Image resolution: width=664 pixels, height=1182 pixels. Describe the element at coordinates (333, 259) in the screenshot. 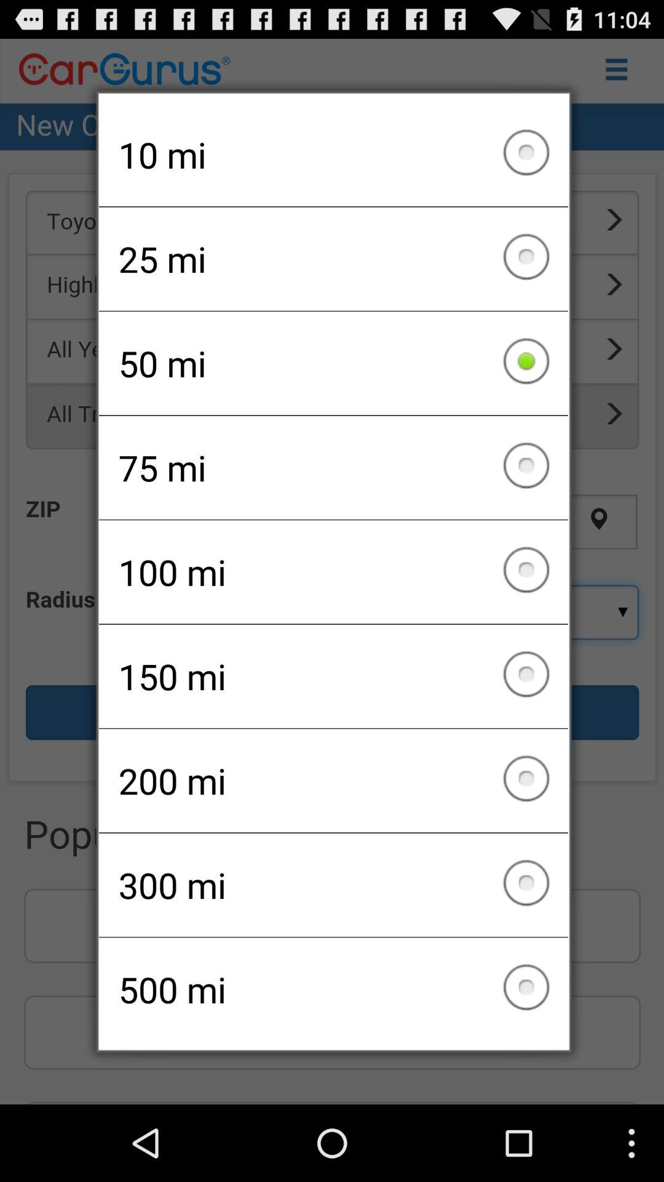

I see `click 25 mi checkbox` at that location.